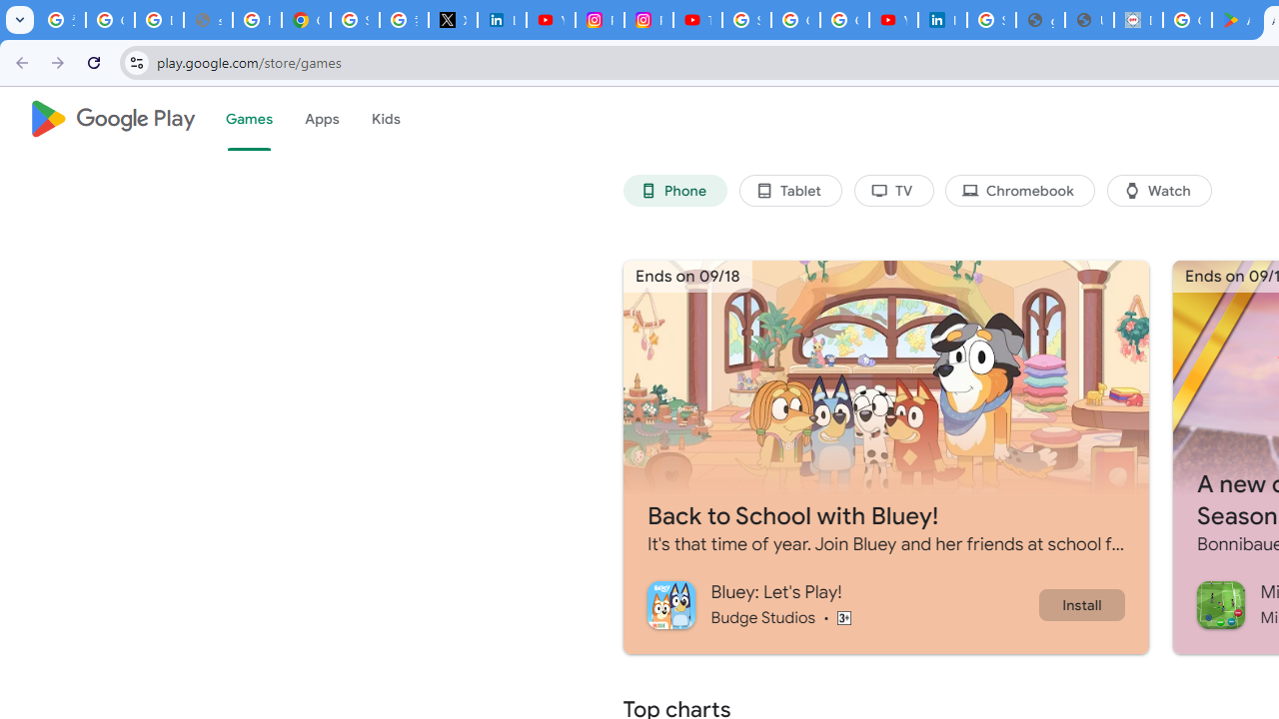  I want to click on LinkedIn Privacy Policy, so click(502, 20).